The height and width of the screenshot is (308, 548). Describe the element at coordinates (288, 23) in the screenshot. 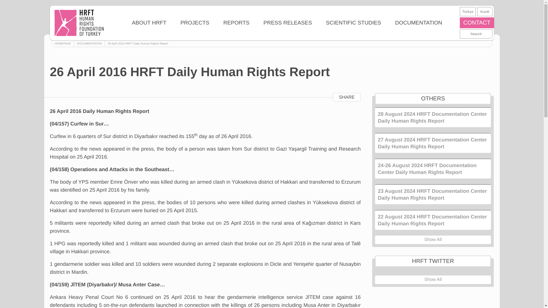

I see `PRESS RELEASES` at that location.